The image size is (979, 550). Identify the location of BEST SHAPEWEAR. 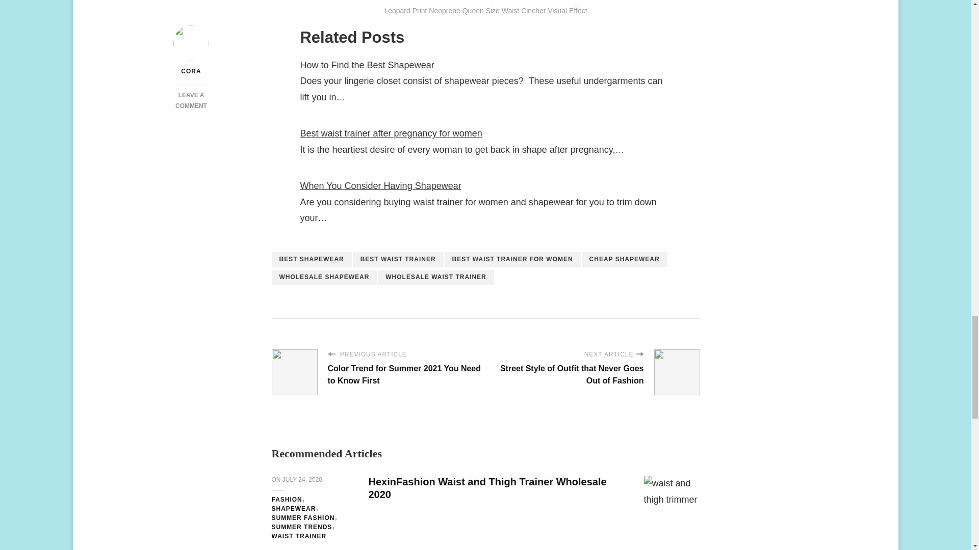
(311, 259).